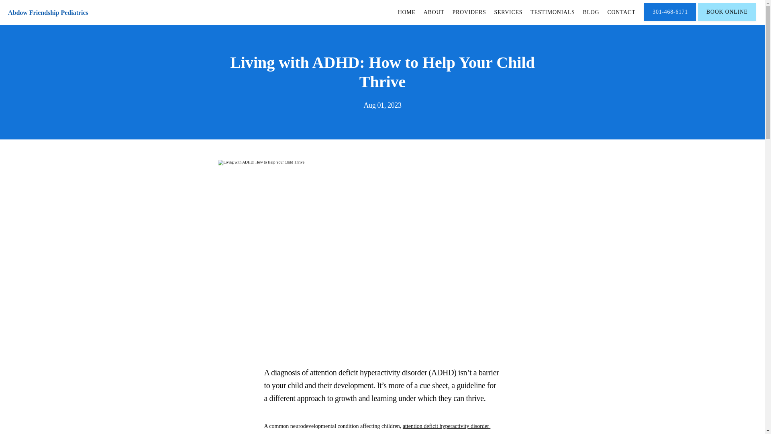  What do you see at coordinates (621, 12) in the screenshot?
I see `CONTACT` at bounding box center [621, 12].